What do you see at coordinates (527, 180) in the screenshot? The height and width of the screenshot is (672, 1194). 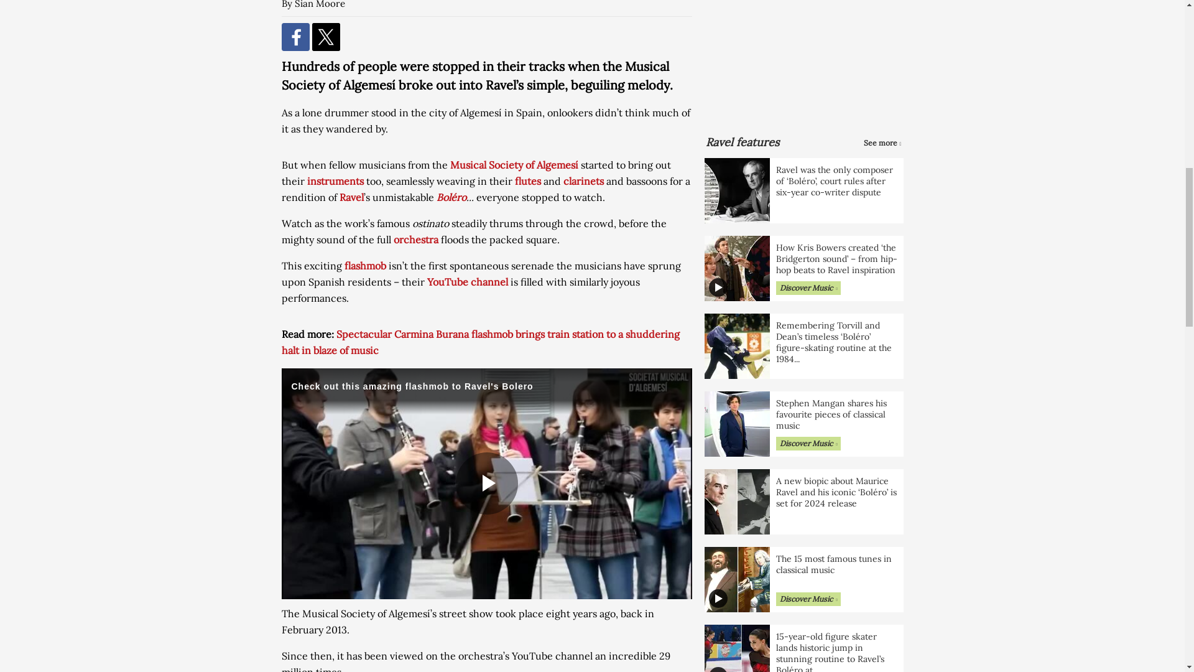 I see `flutes` at bounding box center [527, 180].